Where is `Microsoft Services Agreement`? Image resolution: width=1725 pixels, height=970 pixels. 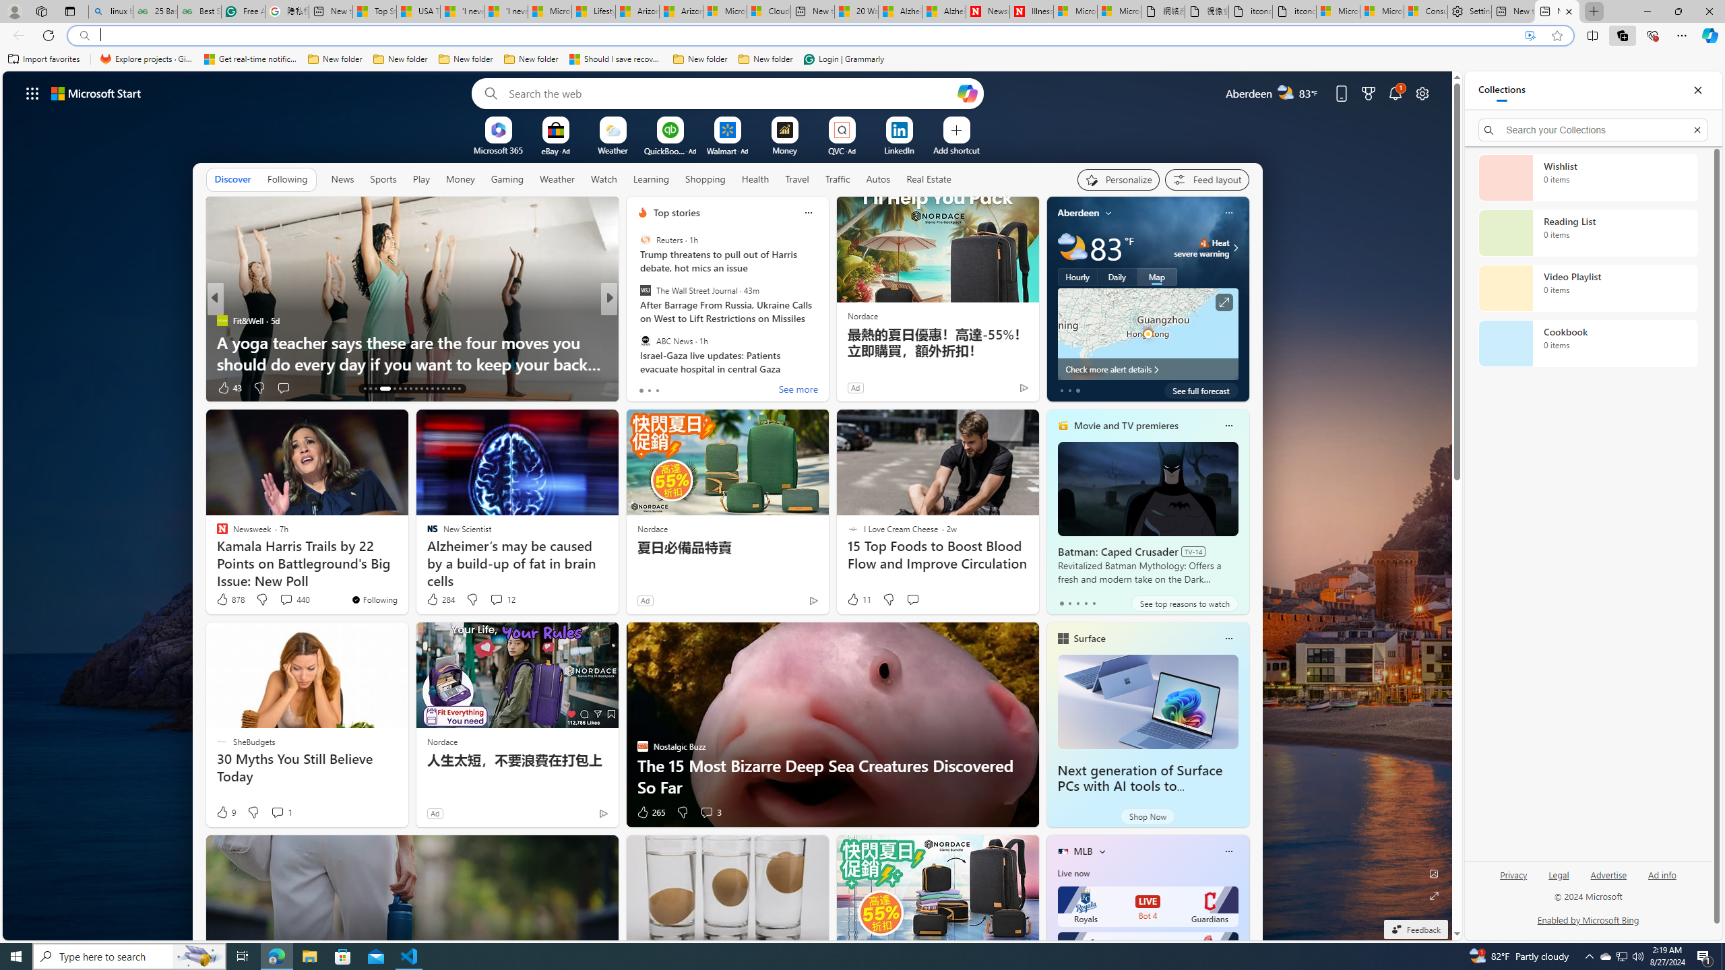 Microsoft Services Agreement is located at coordinates (724, 11).